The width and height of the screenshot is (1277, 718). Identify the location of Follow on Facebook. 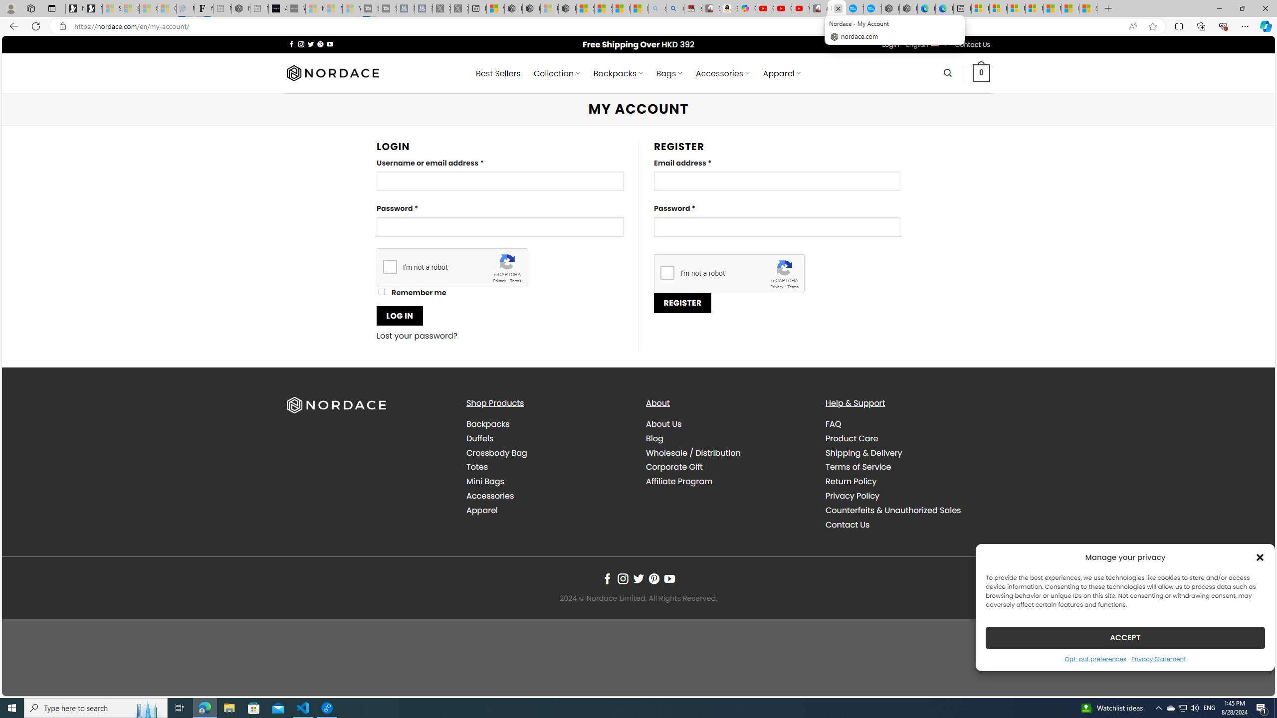
(607, 578).